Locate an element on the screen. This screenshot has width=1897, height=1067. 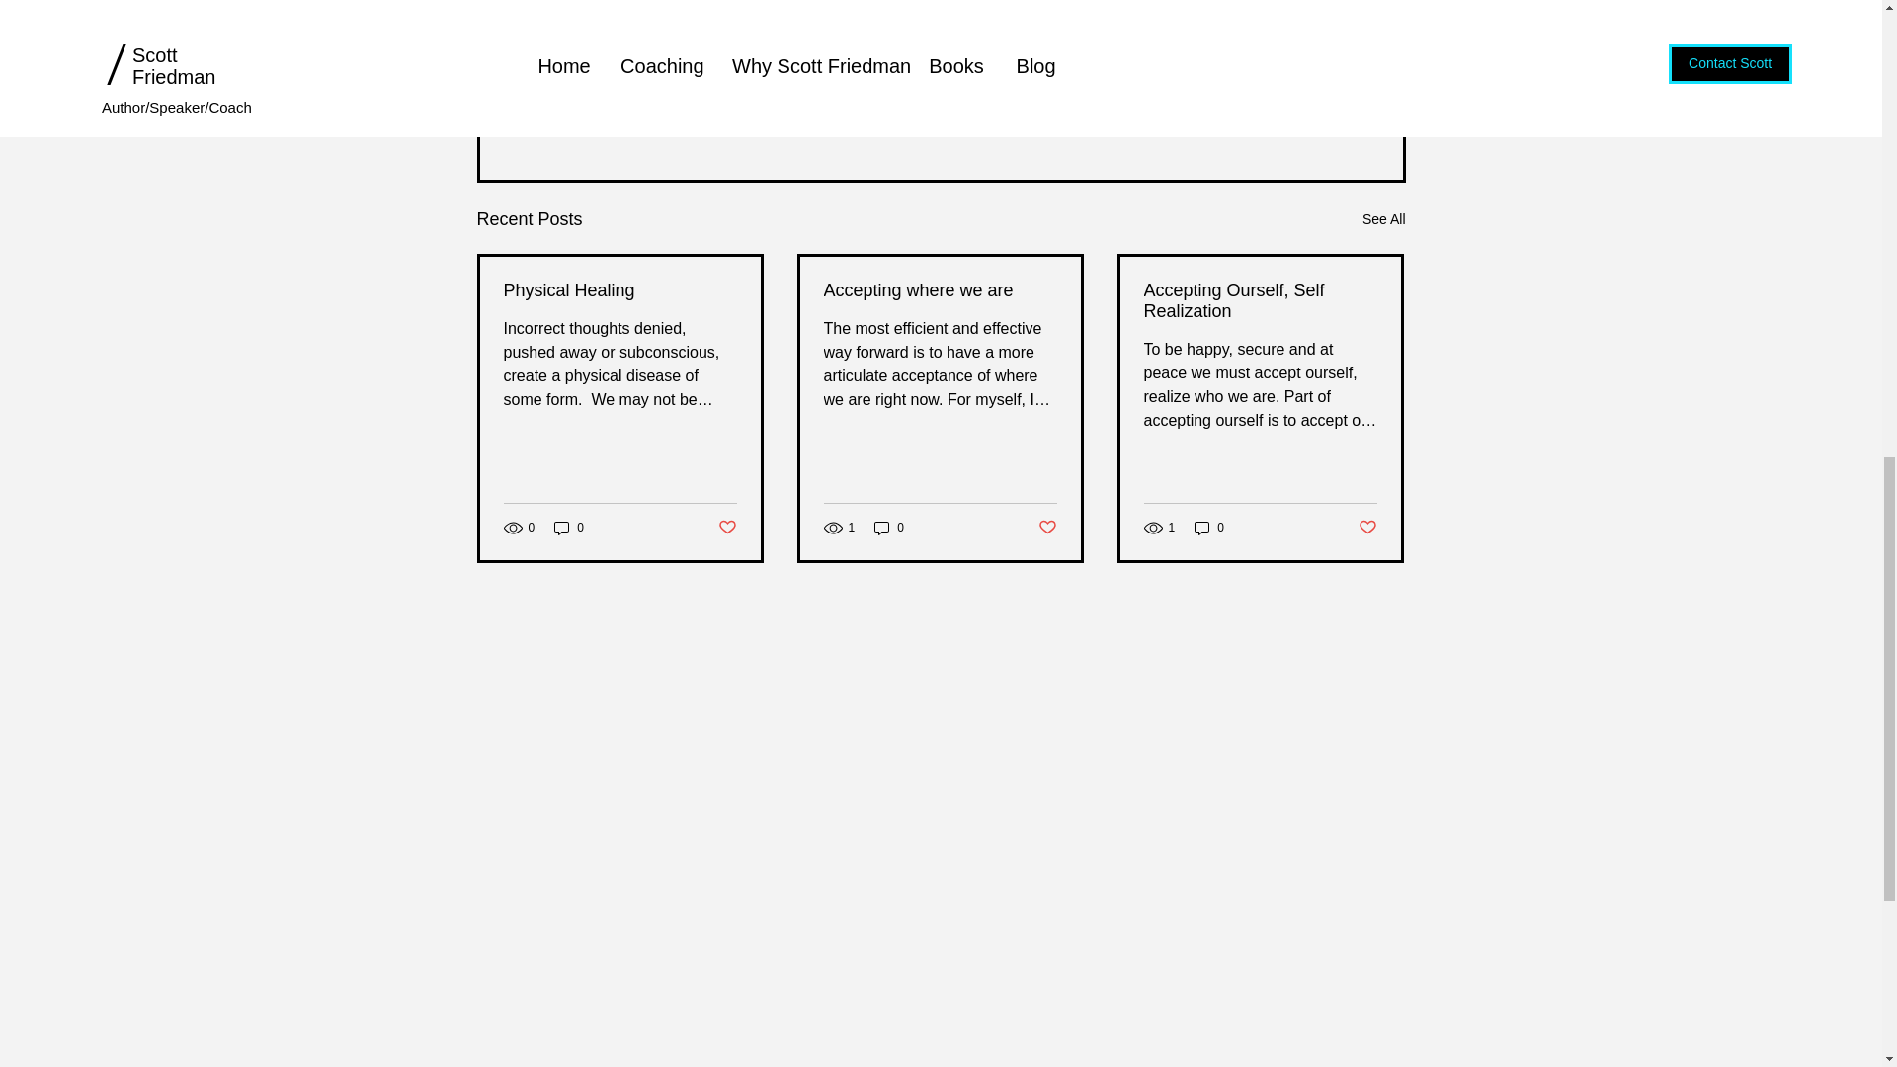
Post not marked as liked is located at coordinates (1047, 528).